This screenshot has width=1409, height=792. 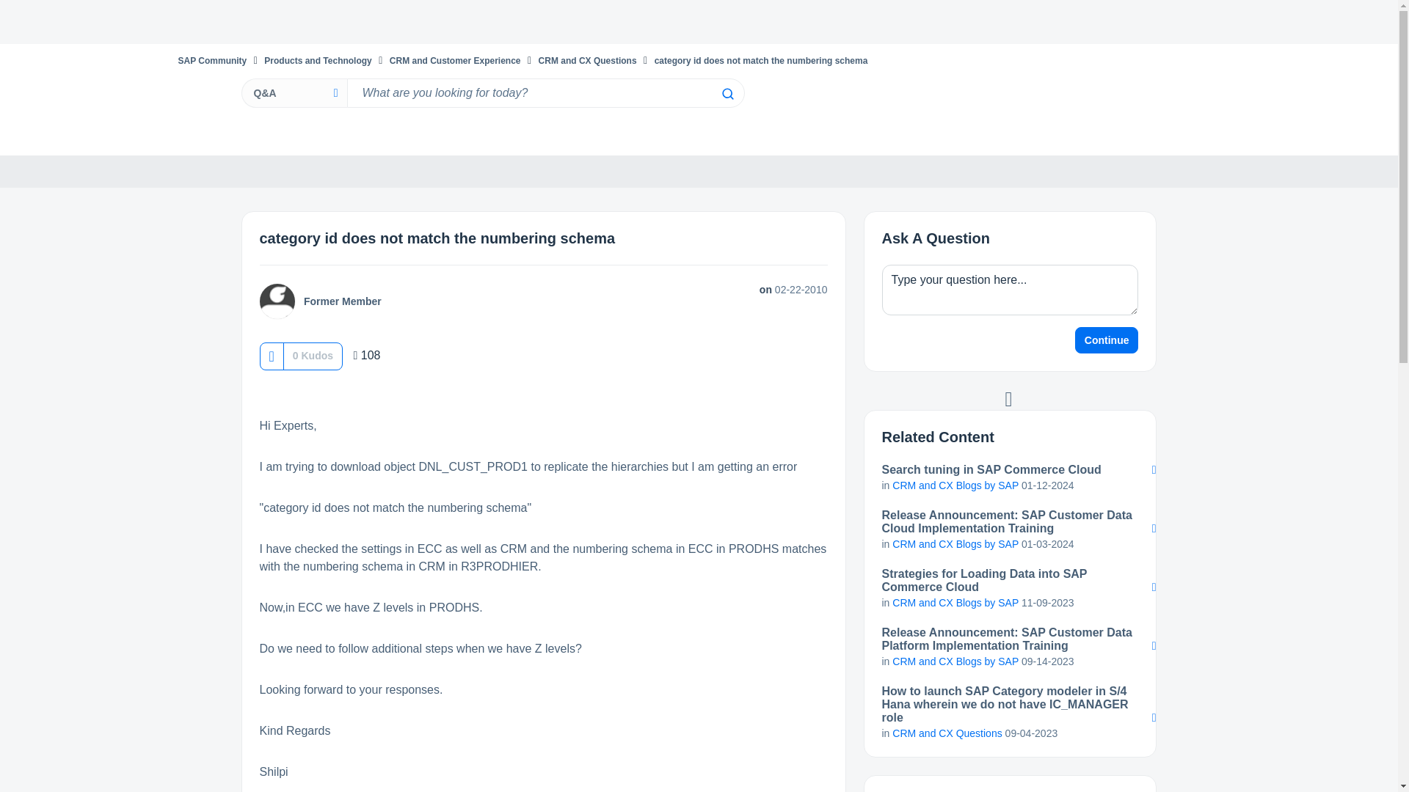 What do you see at coordinates (545, 92) in the screenshot?
I see `Search` at bounding box center [545, 92].